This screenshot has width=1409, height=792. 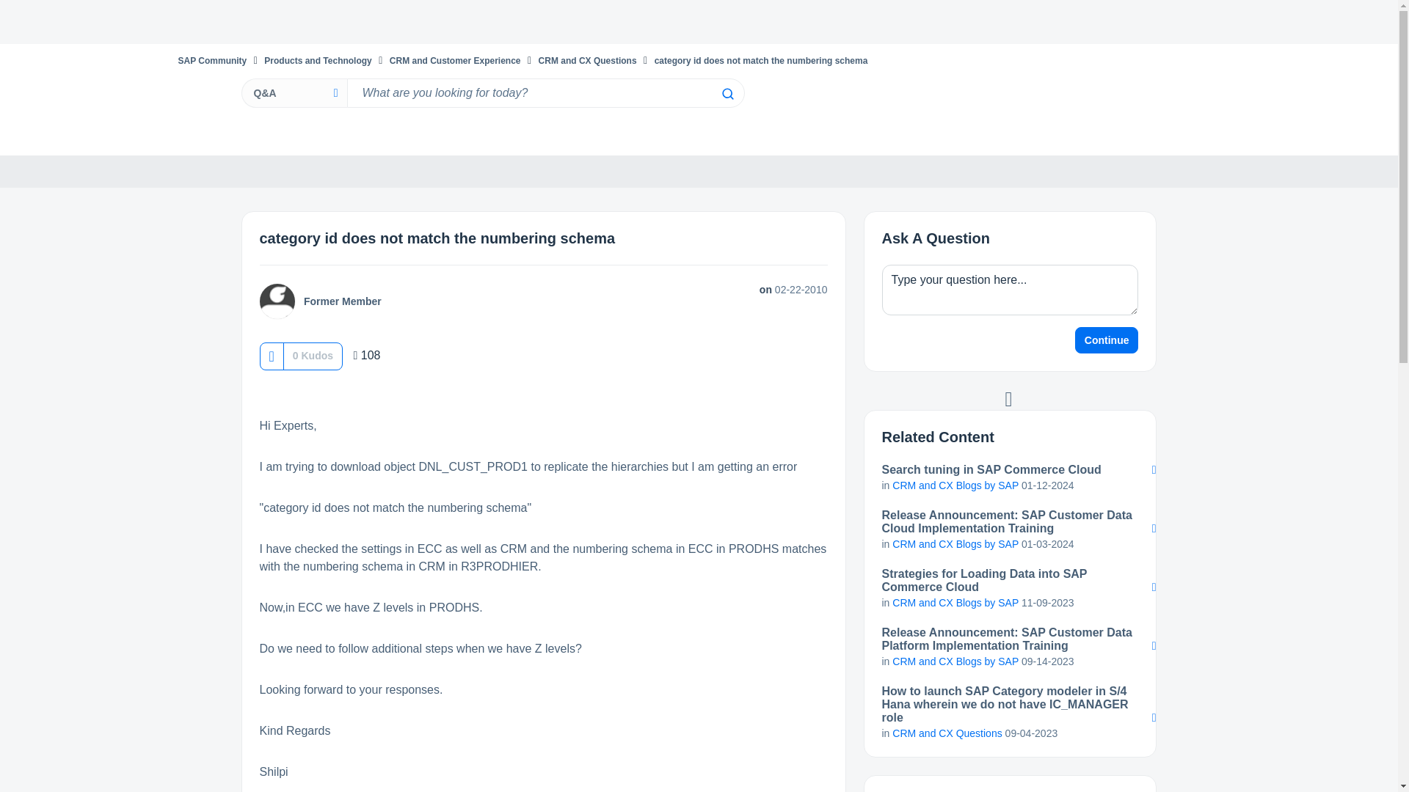 What do you see at coordinates (545, 92) in the screenshot?
I see `Search` at bounding box center [545, 92].